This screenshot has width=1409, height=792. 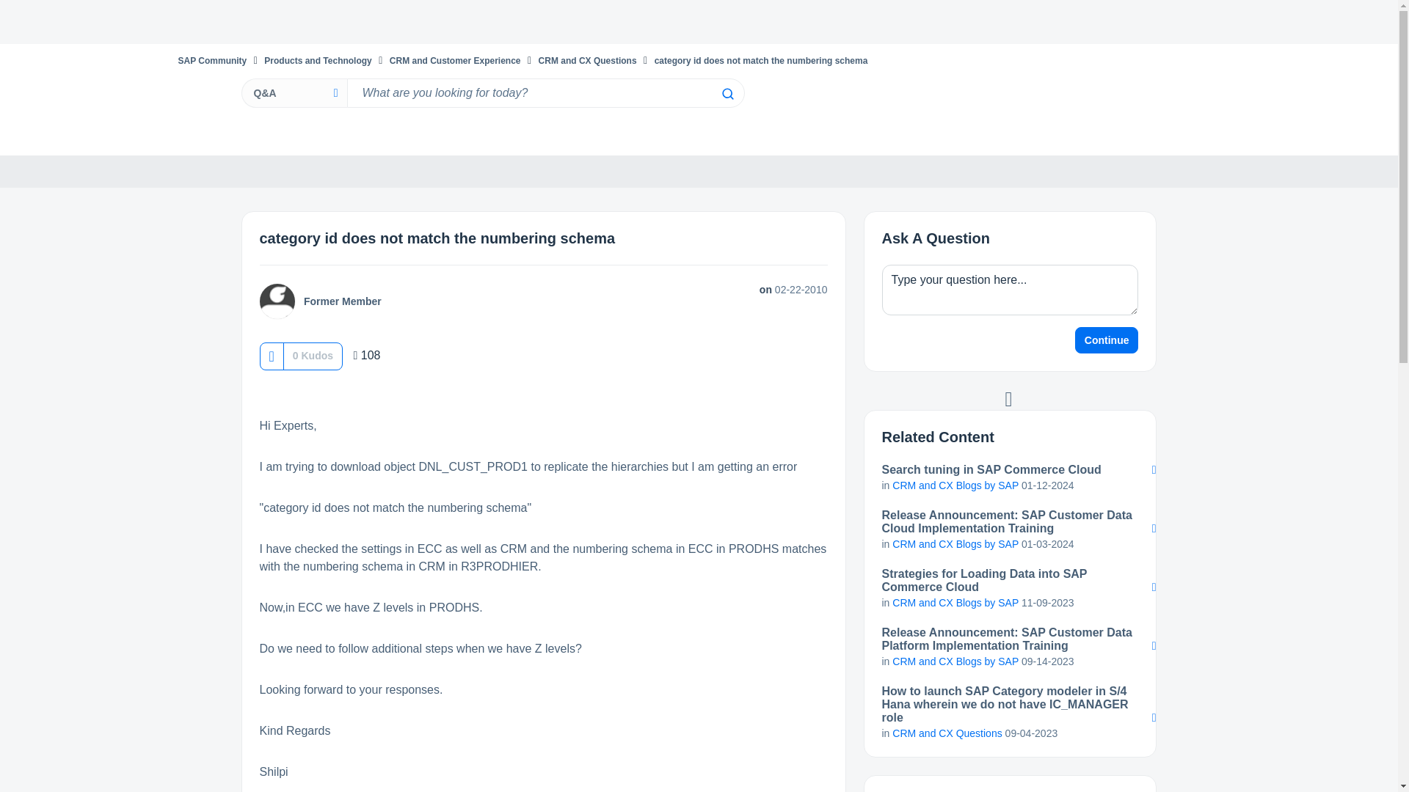 What do you see at coordinates (545, 92) in the screenshot?
I see `Search` at bounding box center [545, 92].